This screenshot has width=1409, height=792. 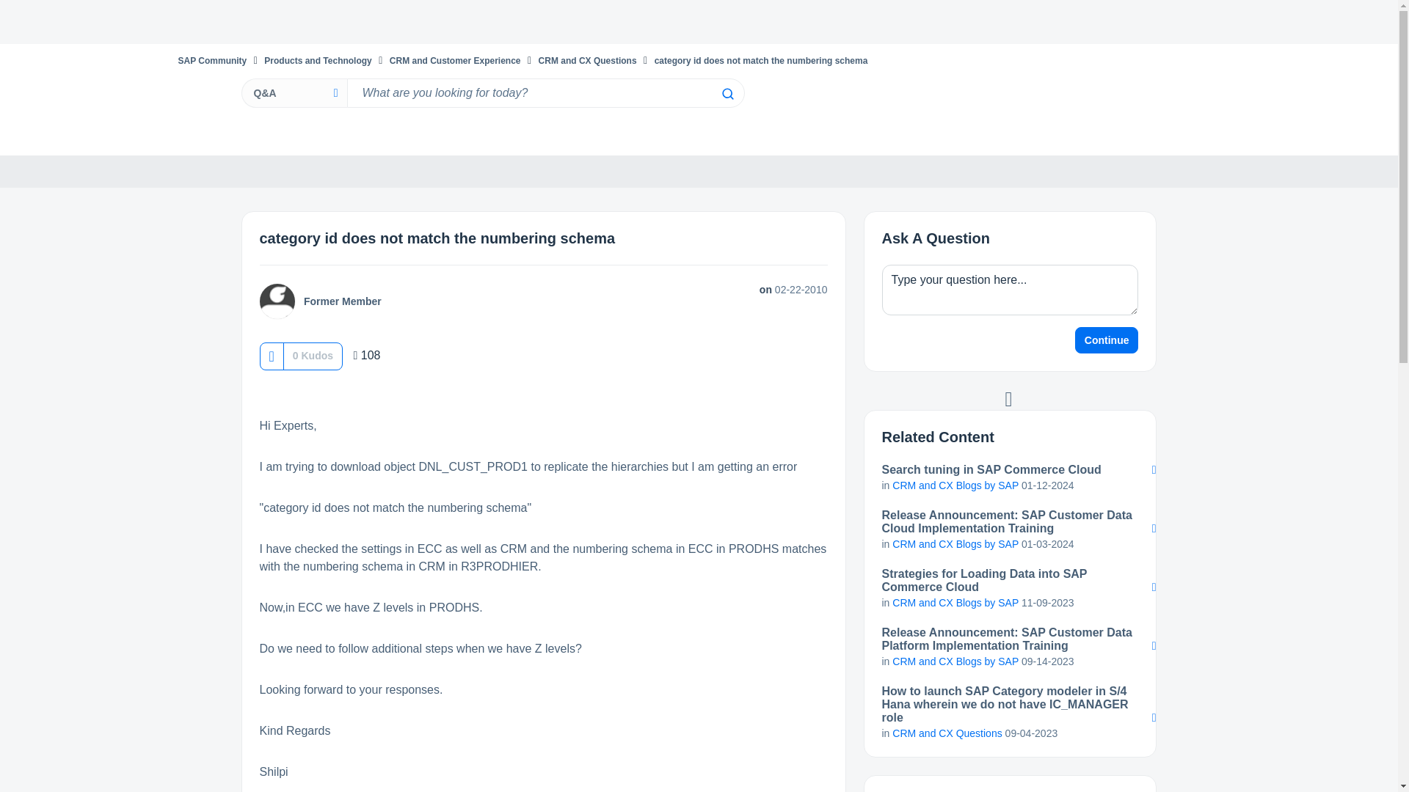 What do you see at coordinates (545, 92) in the screenshot?
I see `Search` at bounding box center [545, 92].